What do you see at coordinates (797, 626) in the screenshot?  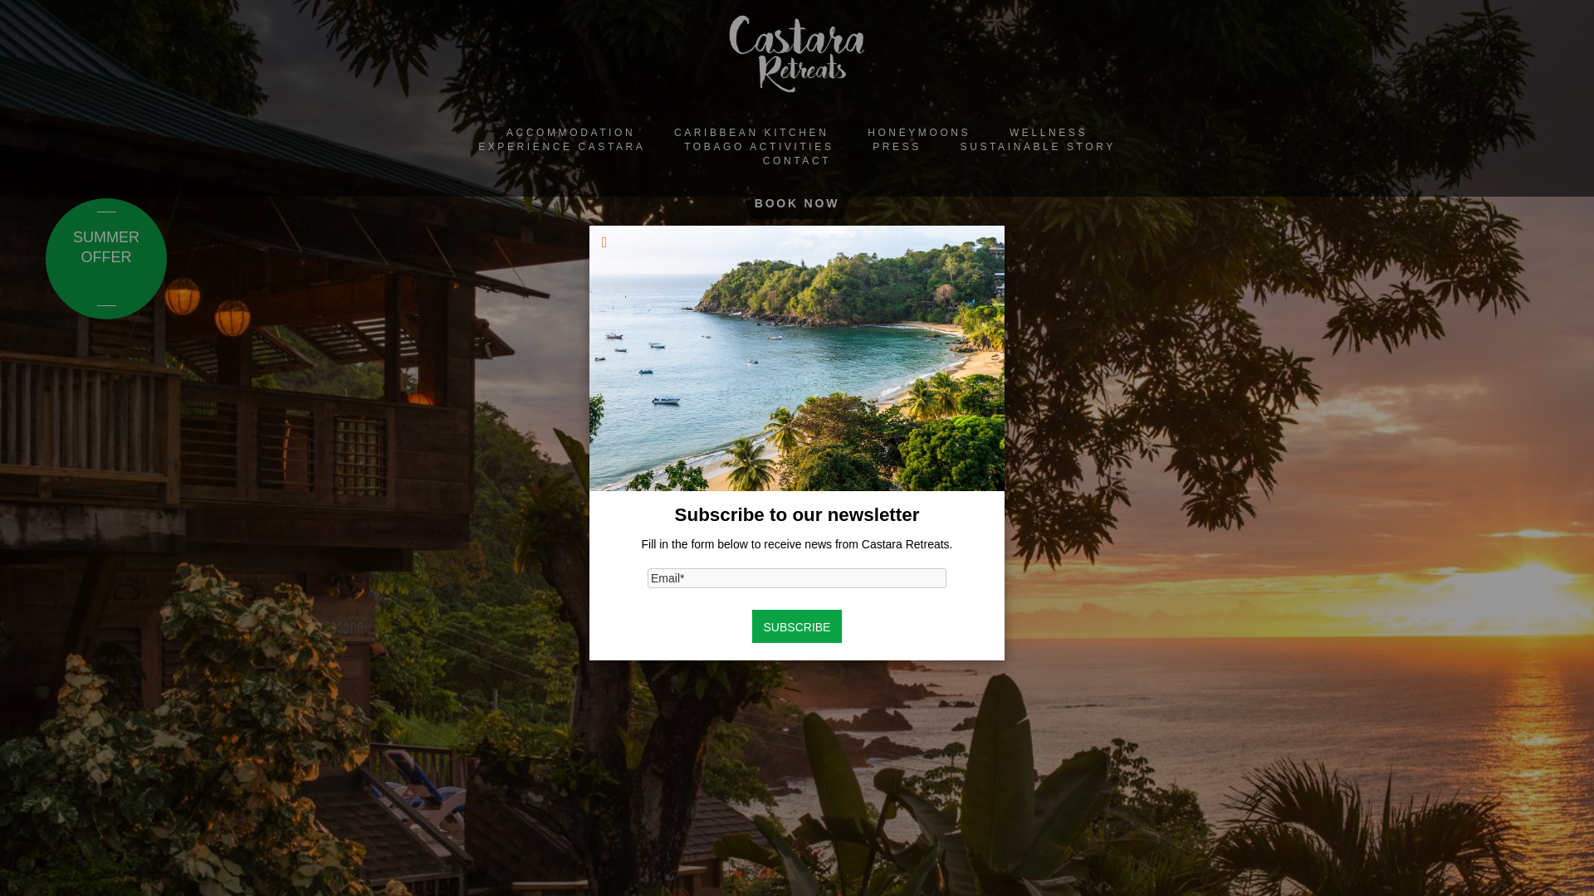 I see `Subscribe` at bounding box center [797, 626].